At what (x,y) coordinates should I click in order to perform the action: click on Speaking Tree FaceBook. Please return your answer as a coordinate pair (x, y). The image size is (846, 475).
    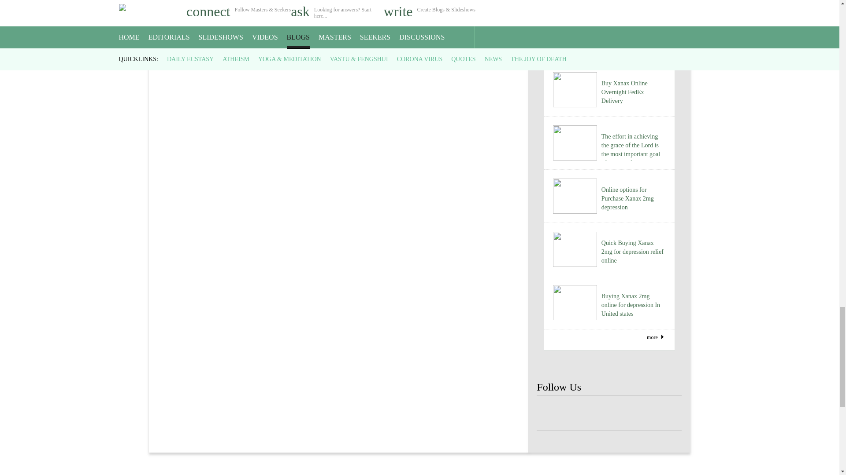
    Looking at the image, I should click on (609, 413).